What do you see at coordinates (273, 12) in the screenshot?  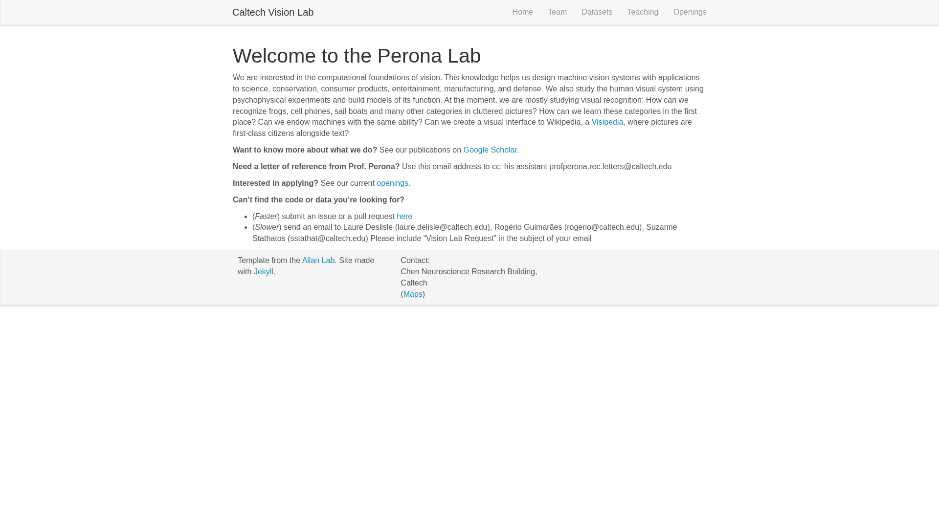 I see `Caltech Vision Lab` at bounding box center [273, 12].